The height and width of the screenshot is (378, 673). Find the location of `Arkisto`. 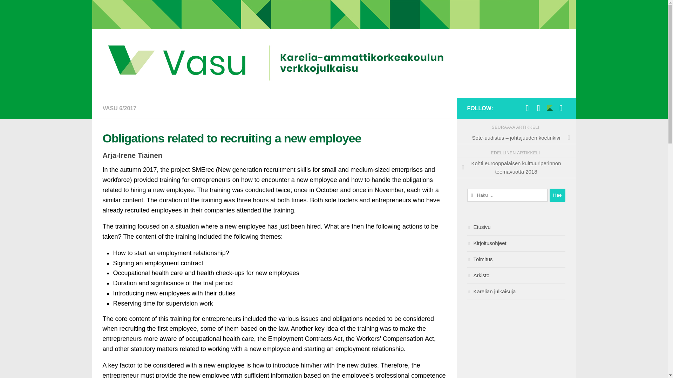

Arkisto is located at coordinates (516, 276).